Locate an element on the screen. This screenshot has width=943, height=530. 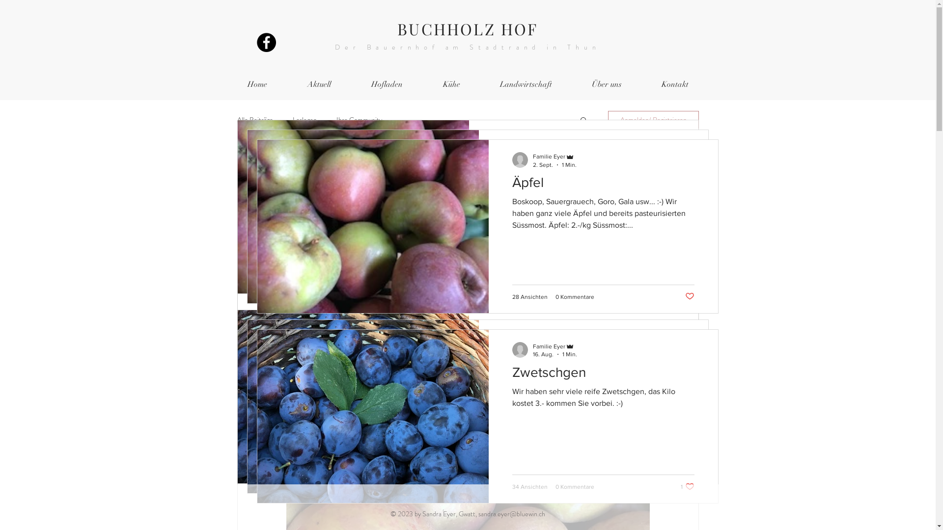
Zwetschgen is located at coordinates (593, 365).